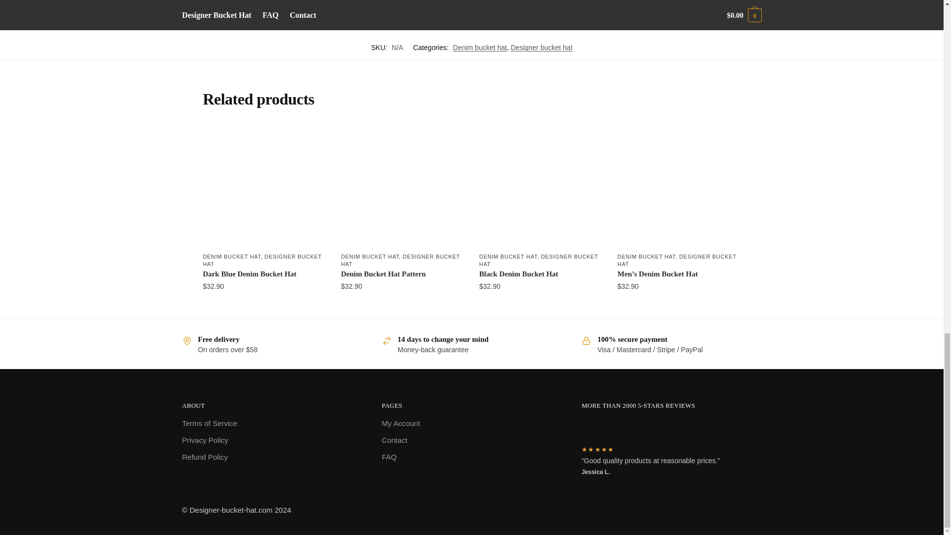 This screenshot has height=535, width=951. I want to click on Dark Blue Denim Bucket Hat, so click(264, 186).